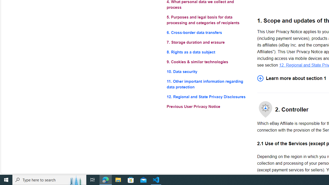  What do you see at coordinates (208, 97) in the screenshot?
I see `12. Regional and State Privacy Disclosures` at bounding box center [208, 97].